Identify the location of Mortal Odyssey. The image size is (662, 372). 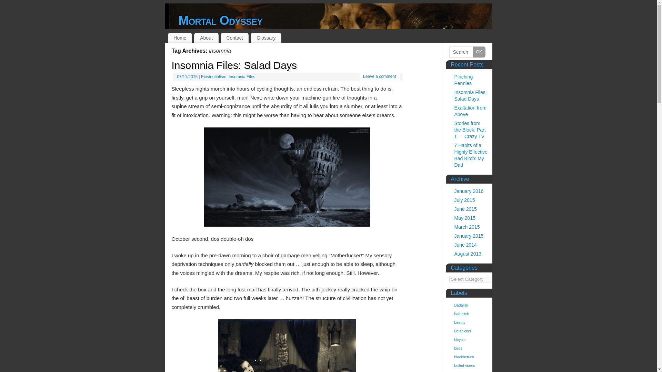
(221, 21).